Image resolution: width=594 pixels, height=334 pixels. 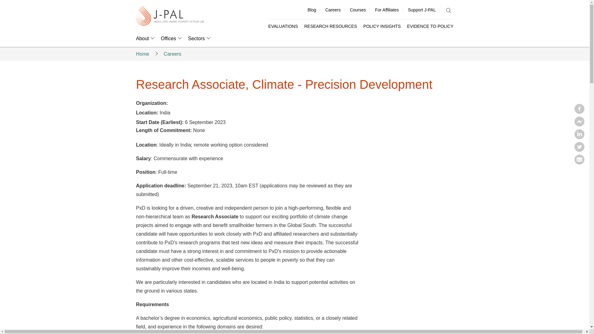 I want to click on J-PAL, so click(x=170, y=16).